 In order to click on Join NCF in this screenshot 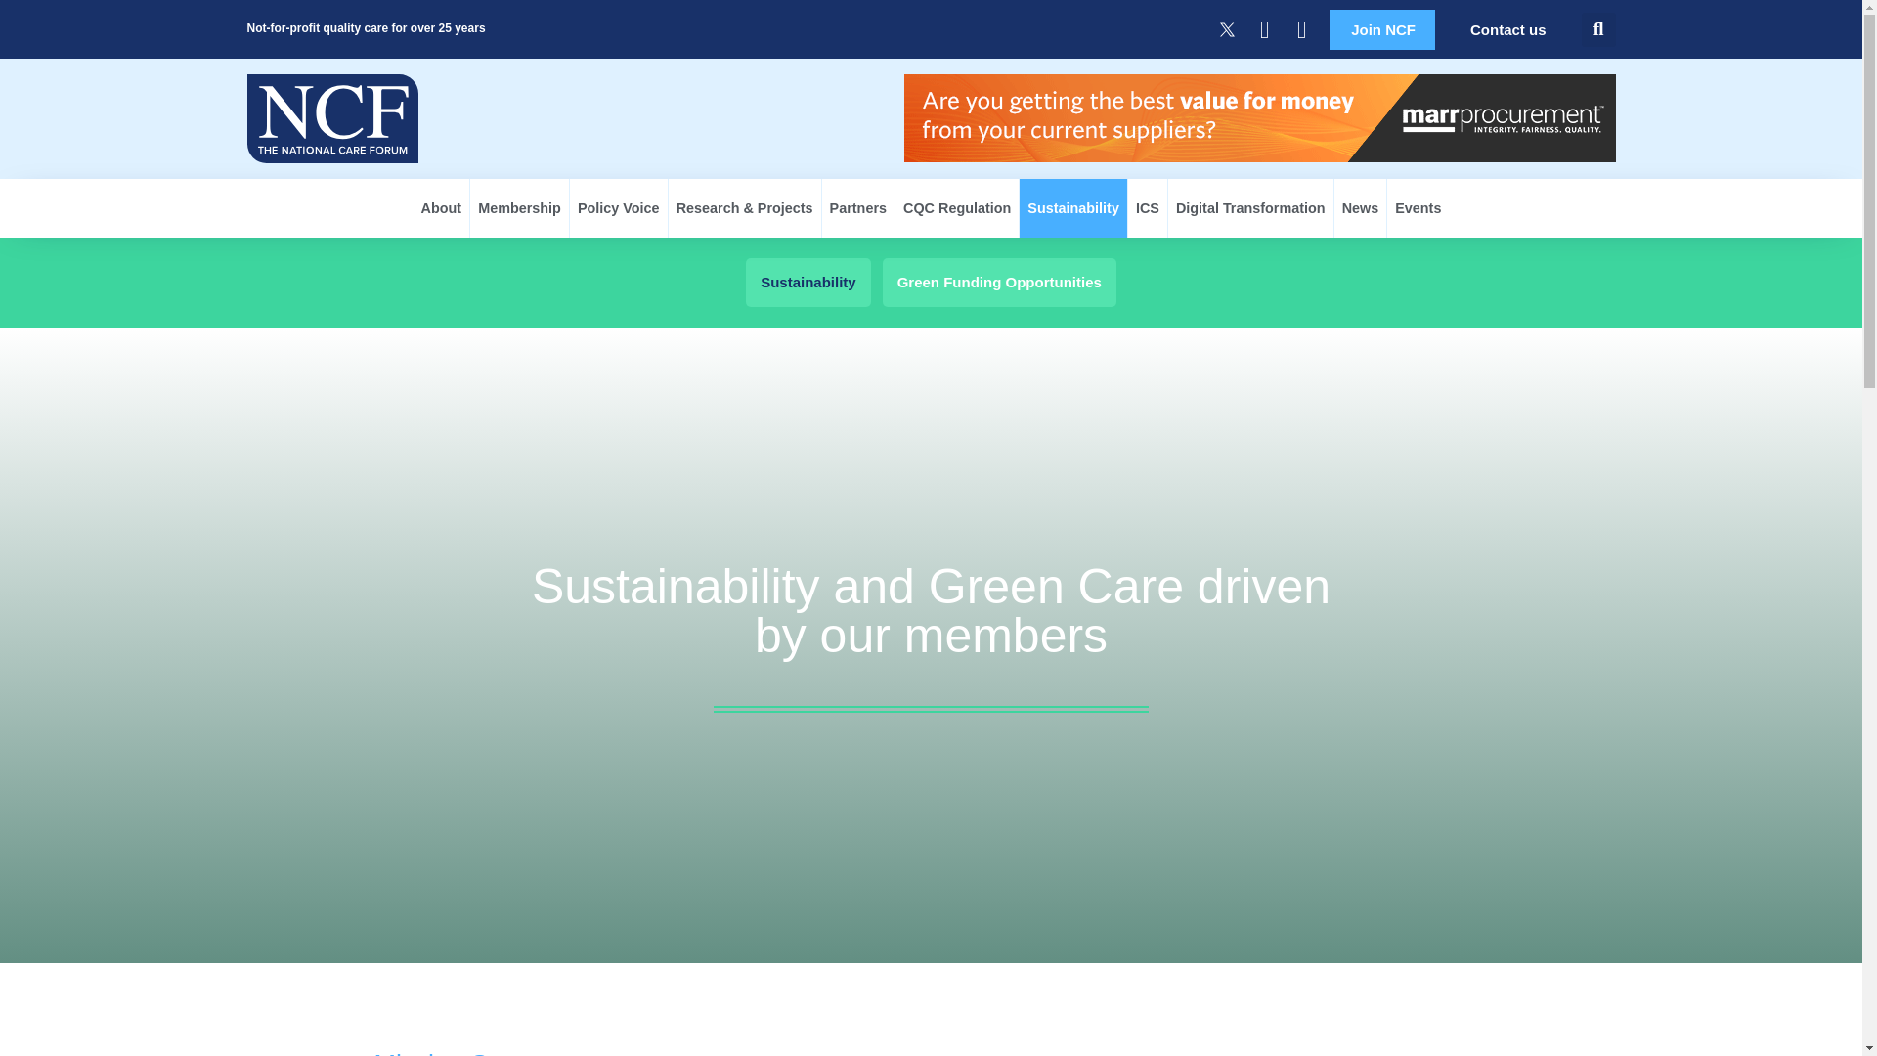, I will do `click(1382, 29)`.